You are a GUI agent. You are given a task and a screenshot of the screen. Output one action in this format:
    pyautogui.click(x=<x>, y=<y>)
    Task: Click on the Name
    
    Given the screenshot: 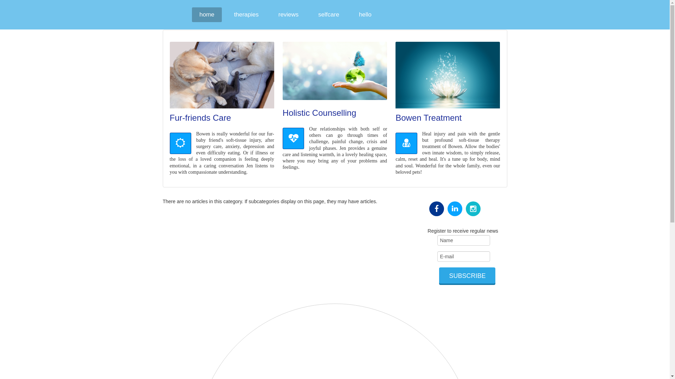 What is the action you would take?
    pyautogui.click(x=464, y=240)
    